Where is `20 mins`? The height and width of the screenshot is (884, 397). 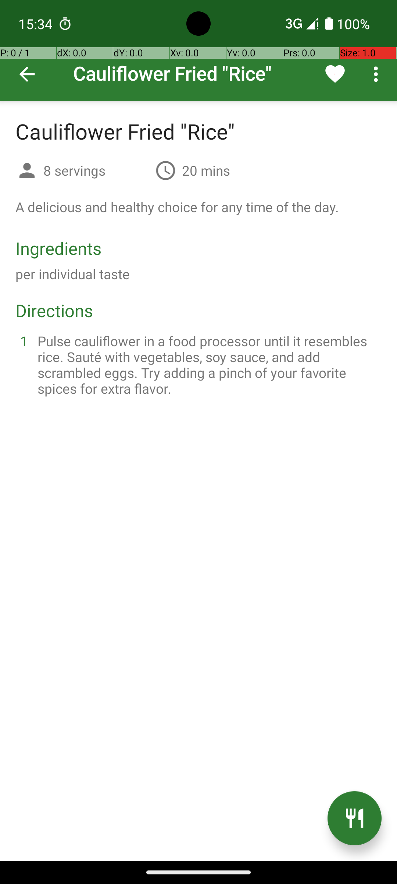 20 mins is located at coordinates (206, 170).